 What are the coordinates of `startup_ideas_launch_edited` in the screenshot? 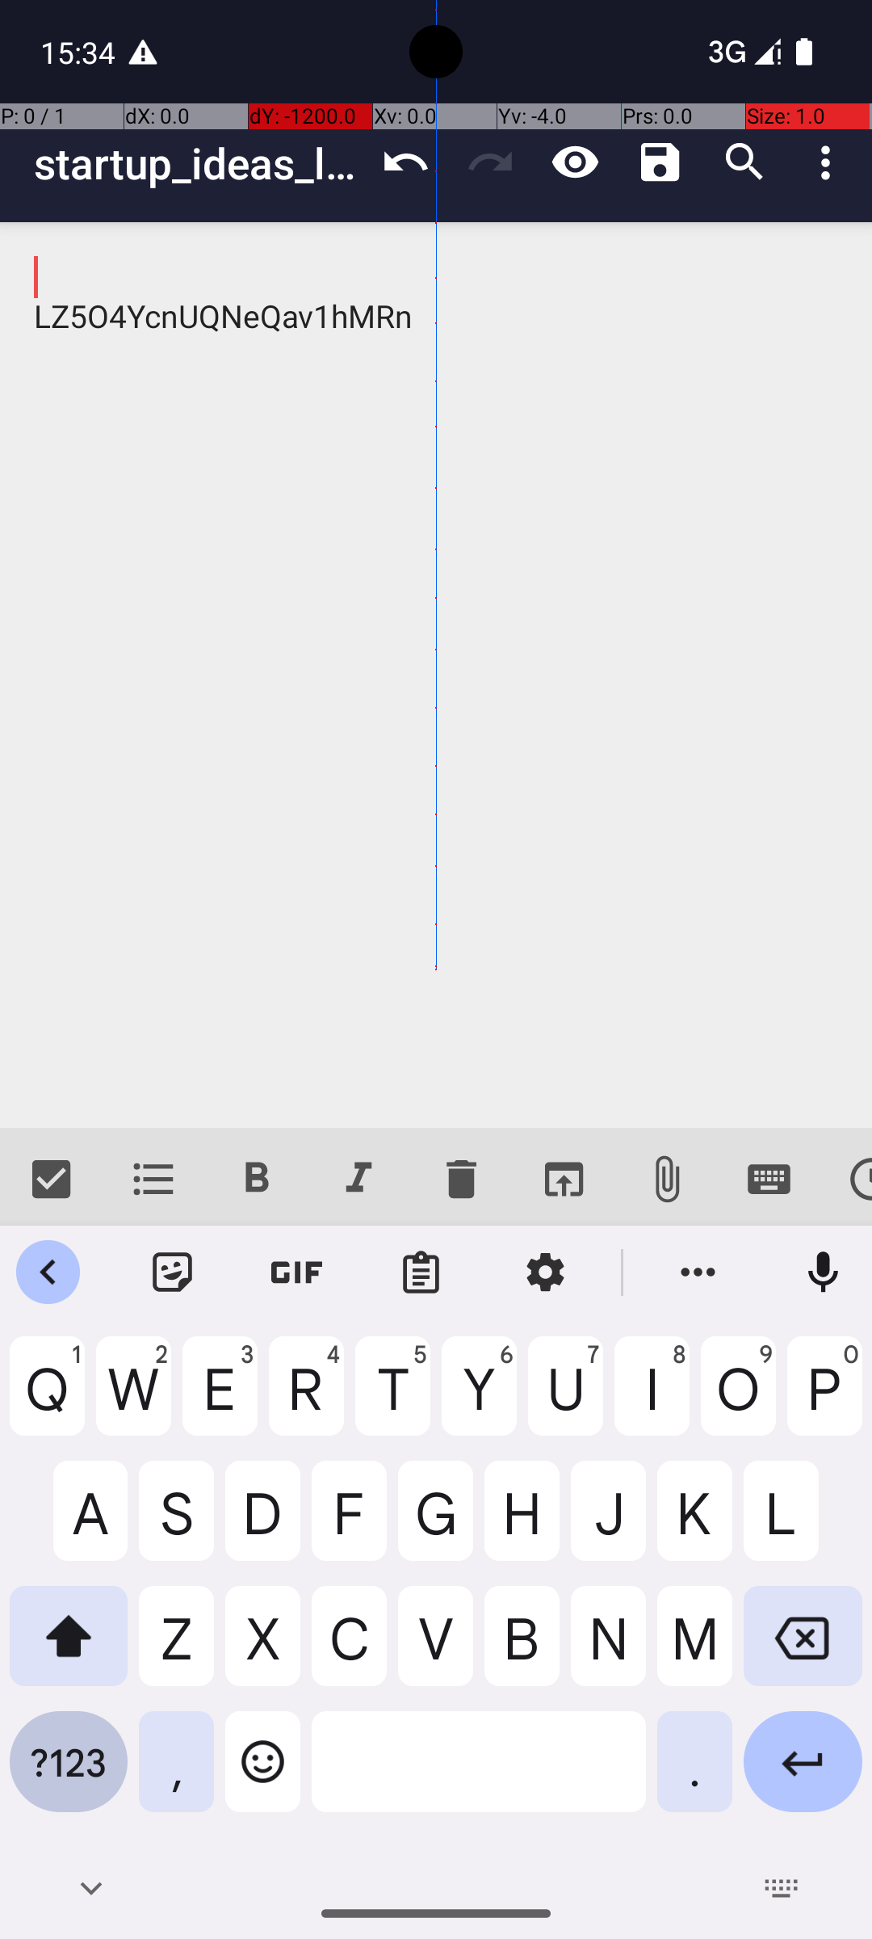 It's located at (199, 163).